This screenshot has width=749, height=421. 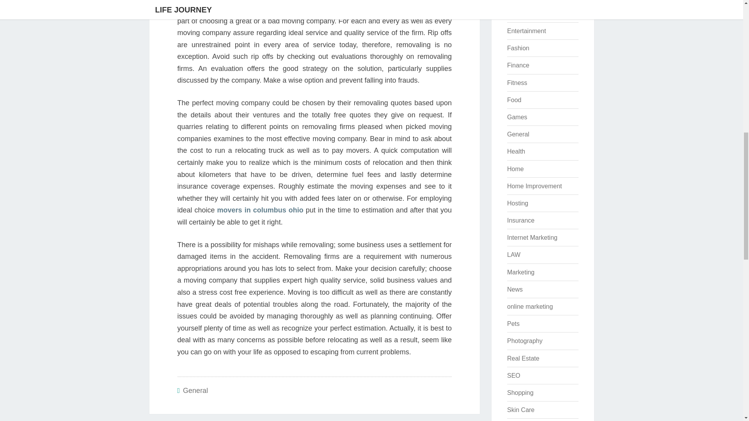 I want to click on News, so click(x=515, y=289).